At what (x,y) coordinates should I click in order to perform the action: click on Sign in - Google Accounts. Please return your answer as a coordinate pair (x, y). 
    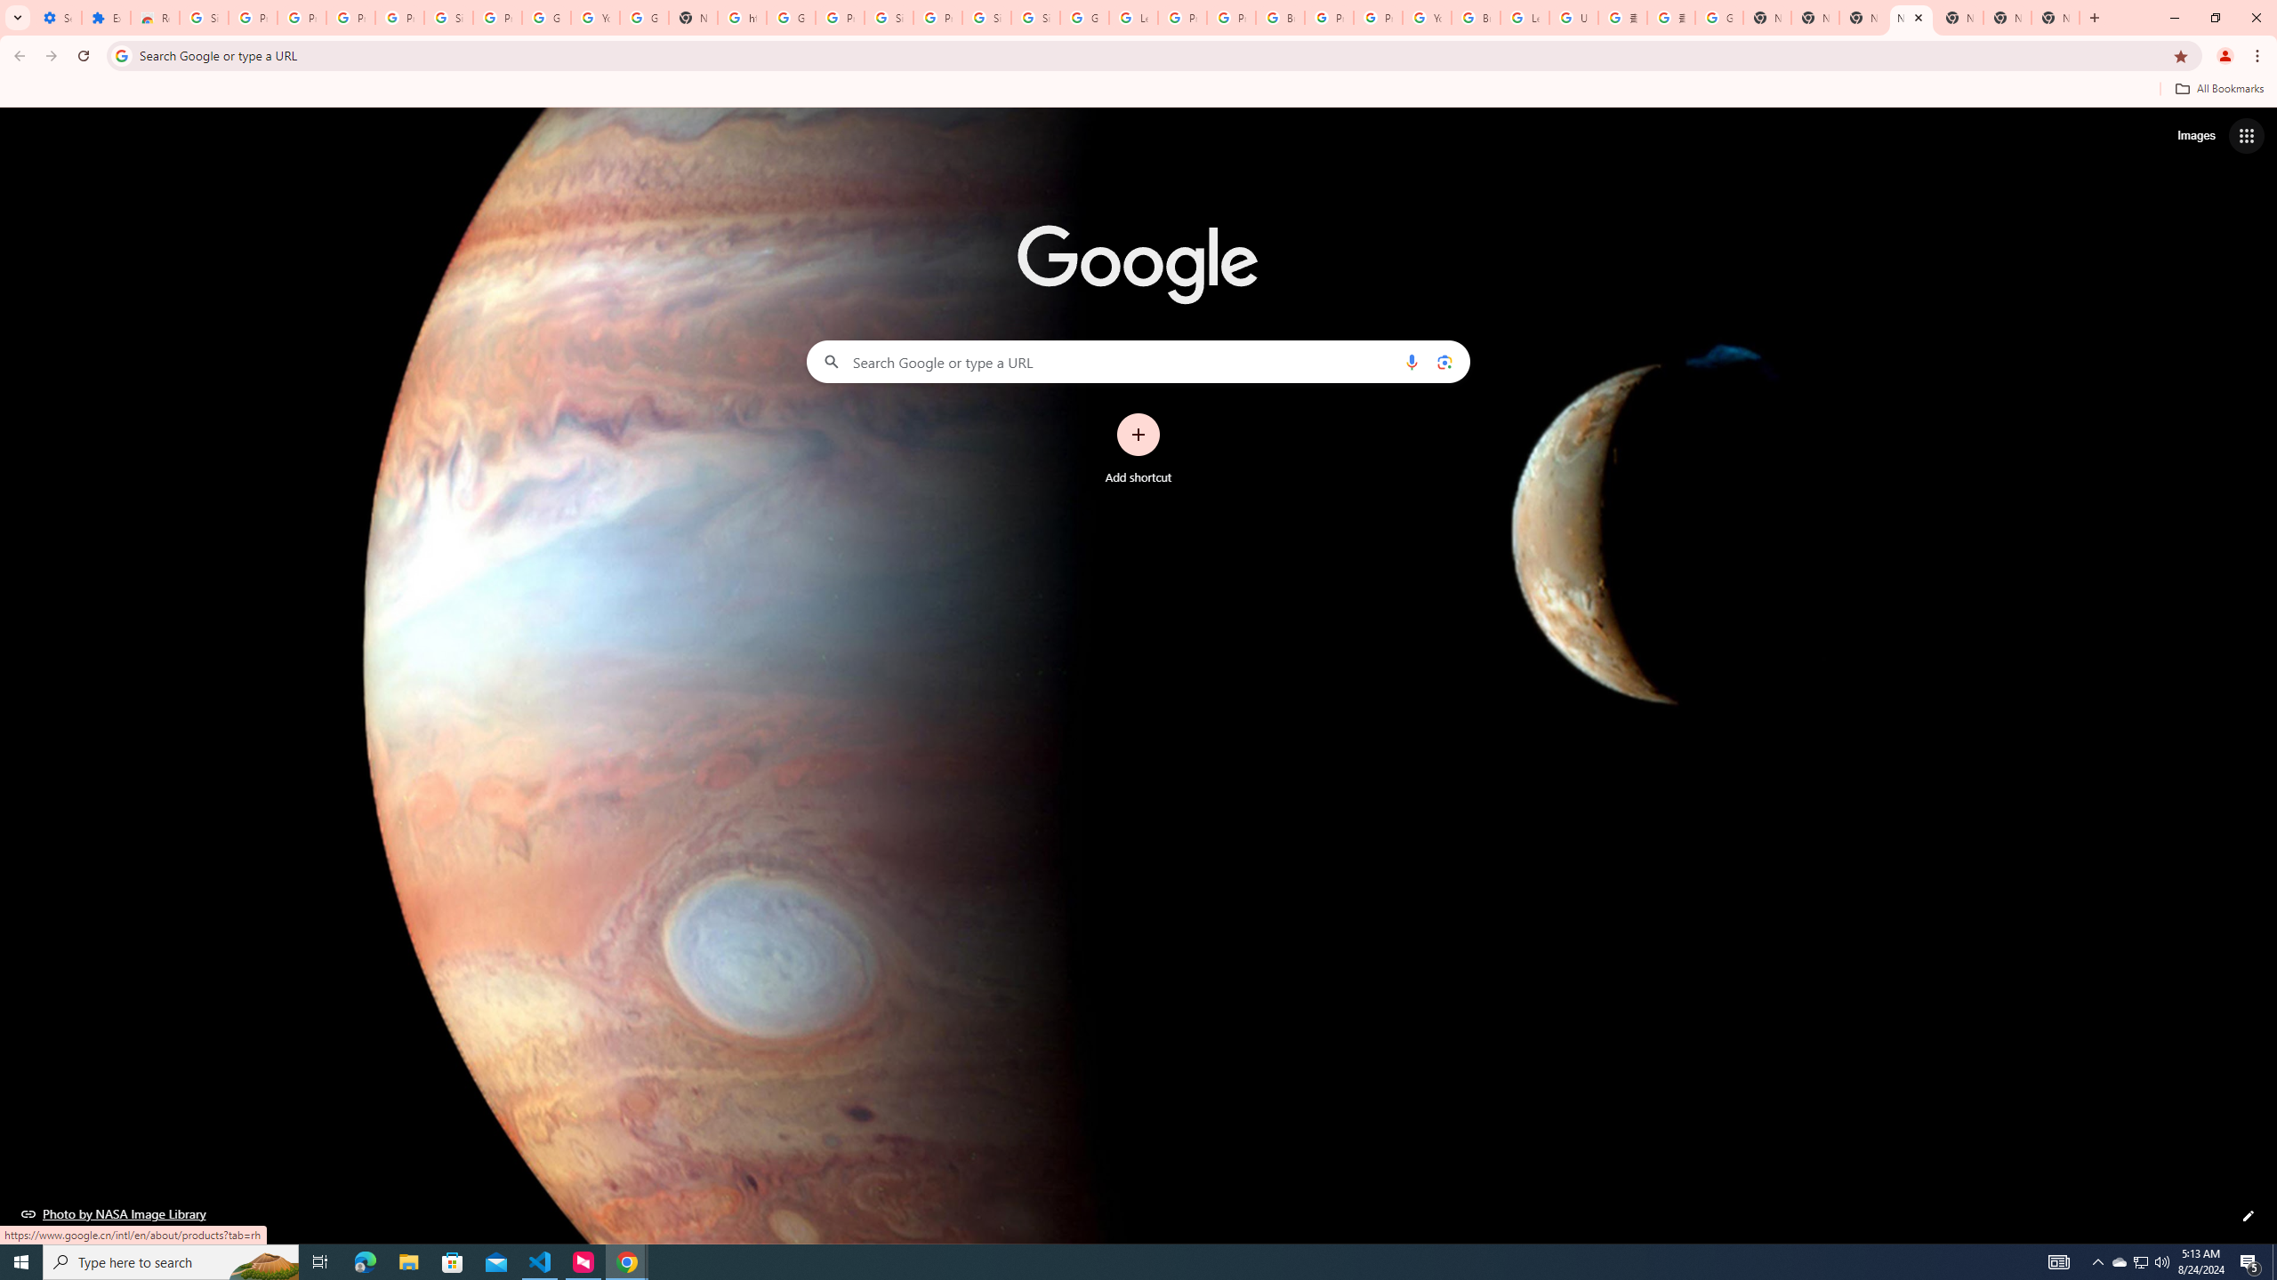
    Looking at the image, I should click on (986, 18).